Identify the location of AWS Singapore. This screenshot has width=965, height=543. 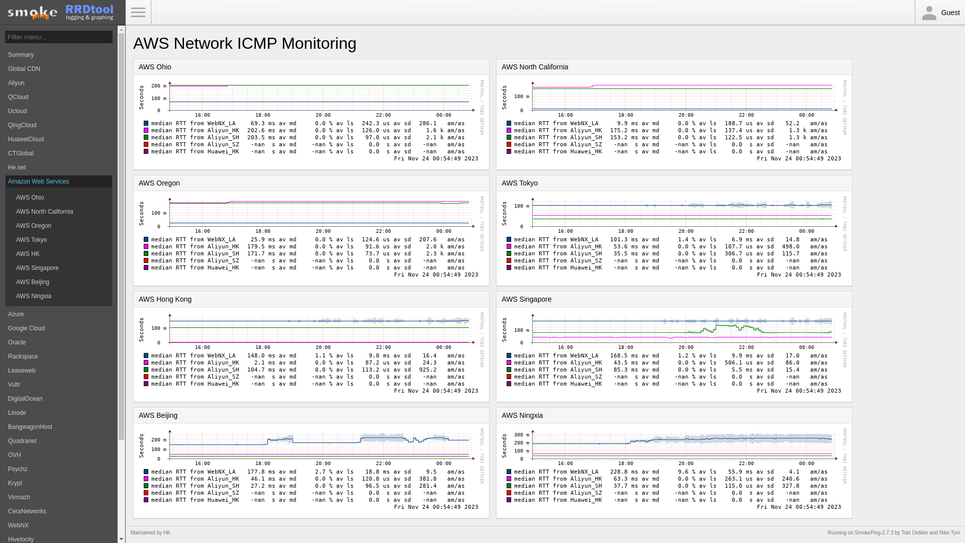
(59, 268).